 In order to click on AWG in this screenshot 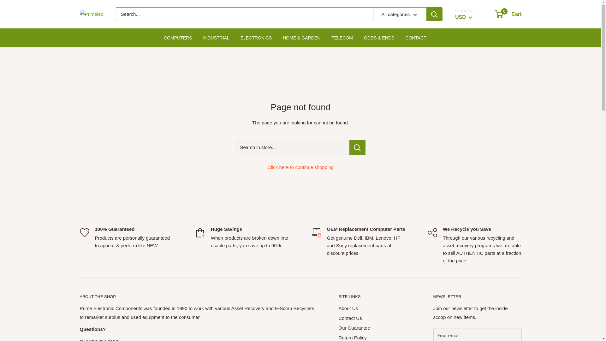, I will do `click(470, 142)`.